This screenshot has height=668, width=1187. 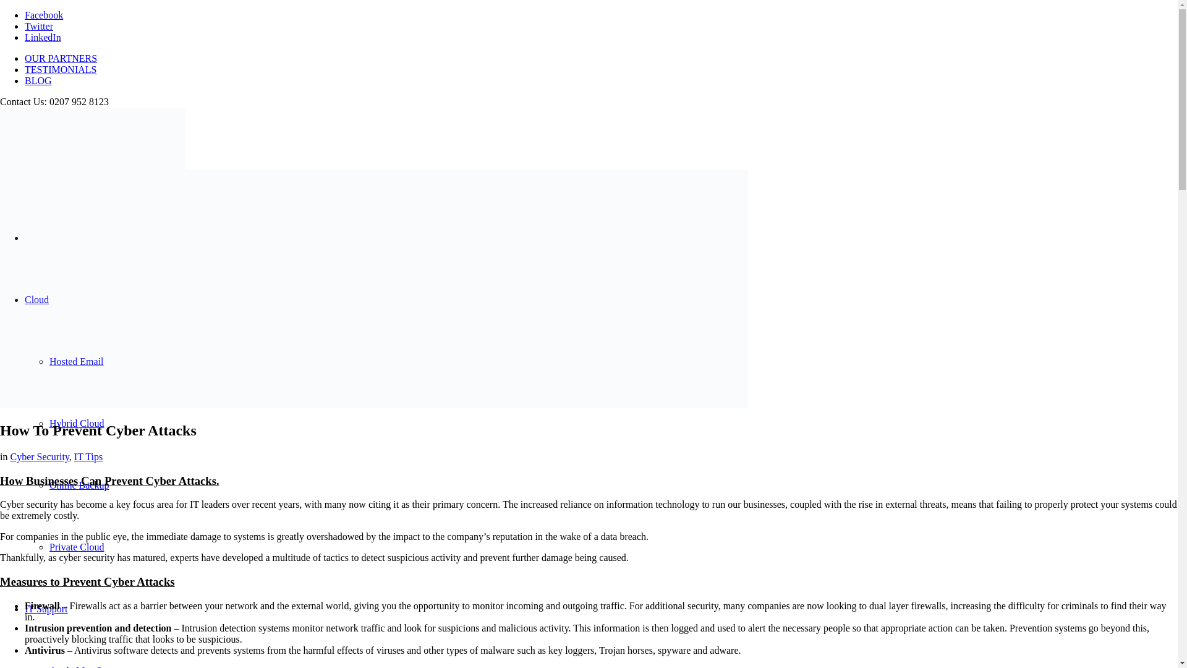 I want to click on Apple Mac Support, so click(x=88, y=667).